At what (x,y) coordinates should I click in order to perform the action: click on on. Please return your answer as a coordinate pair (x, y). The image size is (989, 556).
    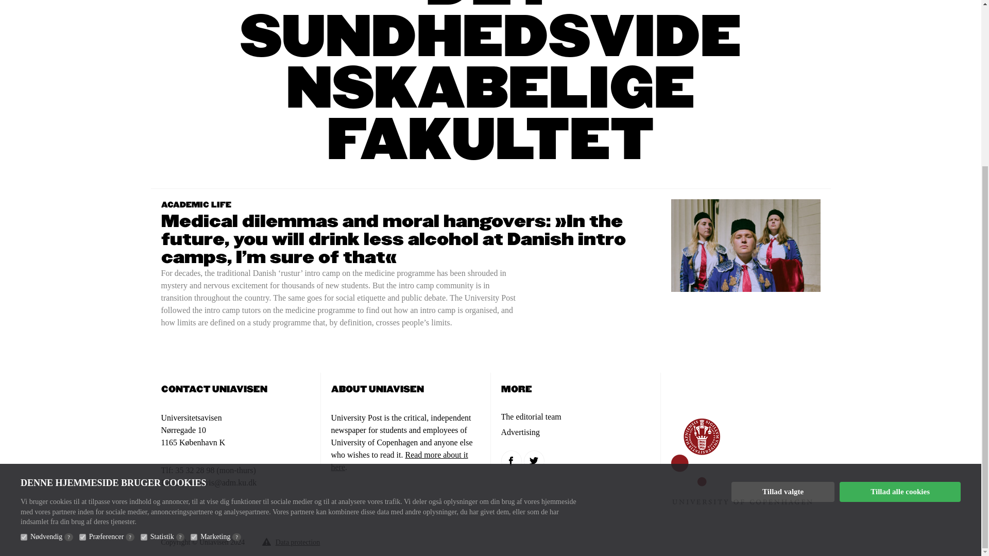
    Looking at the image, I should click on (82, 306).